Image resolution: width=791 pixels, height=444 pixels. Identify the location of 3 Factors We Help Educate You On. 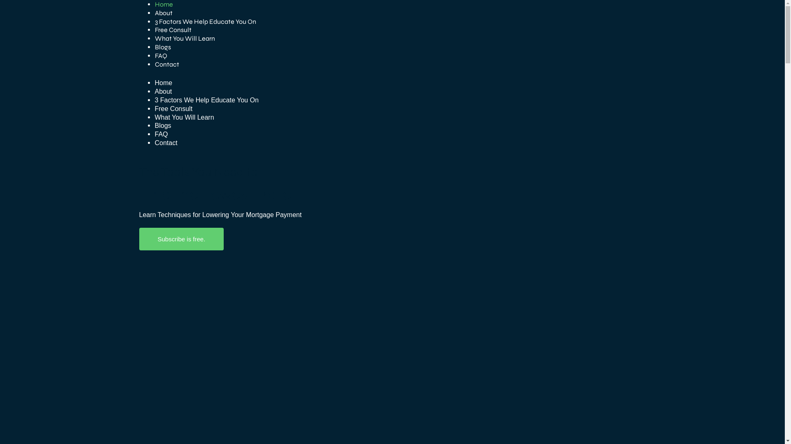
(206, 21).